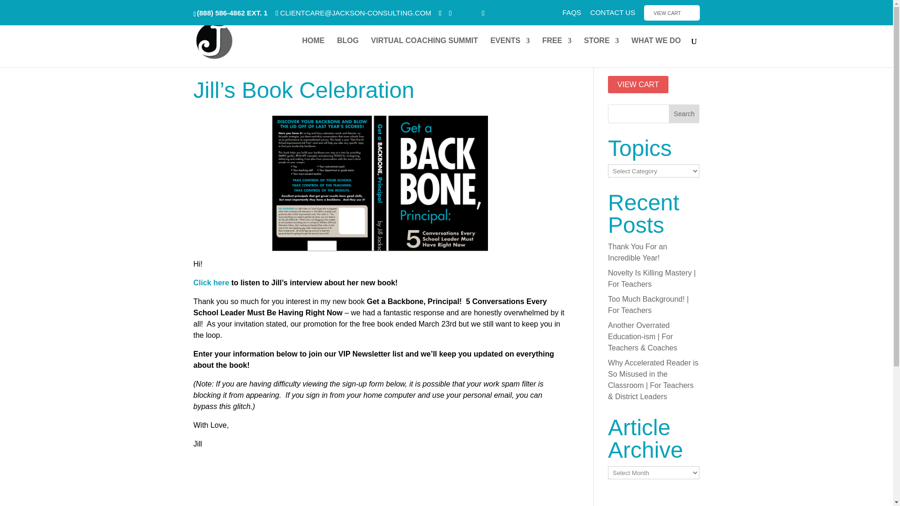 The image size is (900, 506). What do you see at coordinates (684, 113) in the screenshot?
I see `Search` at bounding box center [684, 113].